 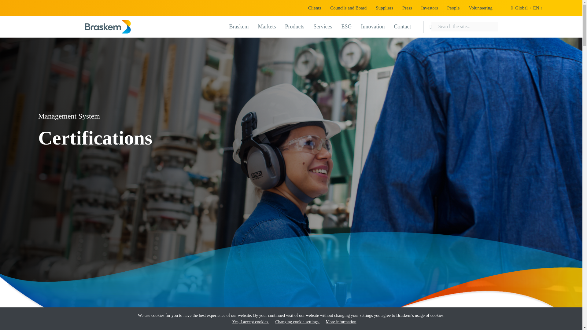 What do you see at coordinates (453, 8) in the screenshot?
I see `Markets` at bounding box center [453, 8].